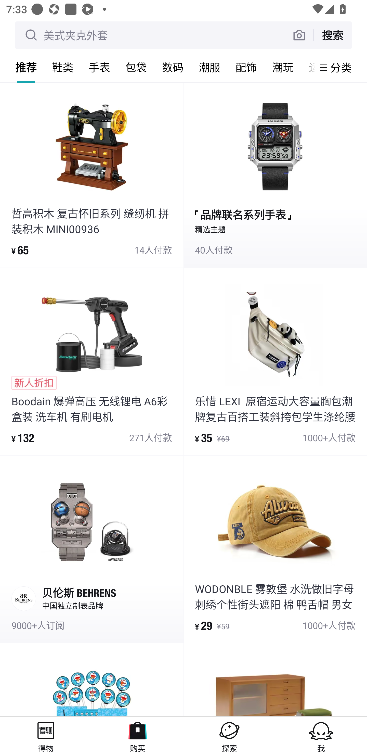 This screenshot has height=755, width=367. I want to click on 购买, so click(138, 736).